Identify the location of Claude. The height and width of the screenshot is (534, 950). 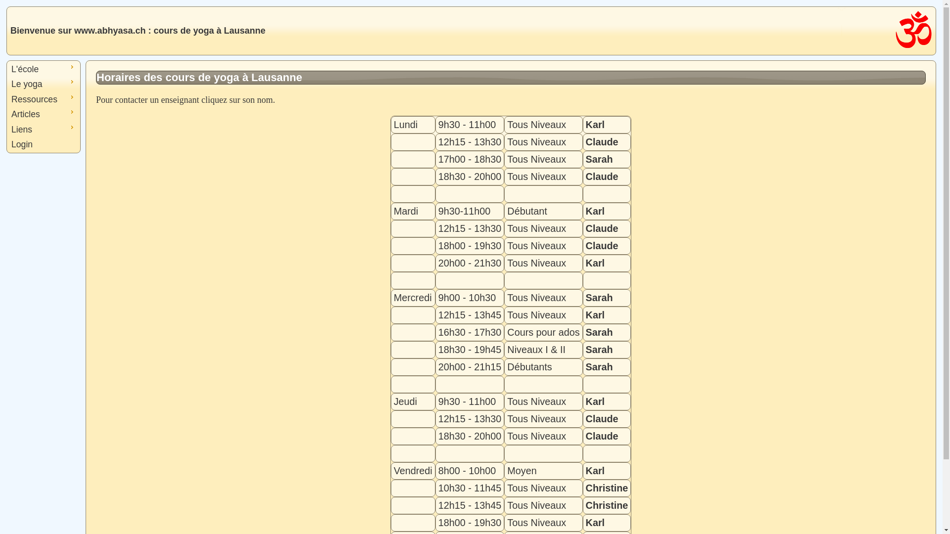
(602, 177).